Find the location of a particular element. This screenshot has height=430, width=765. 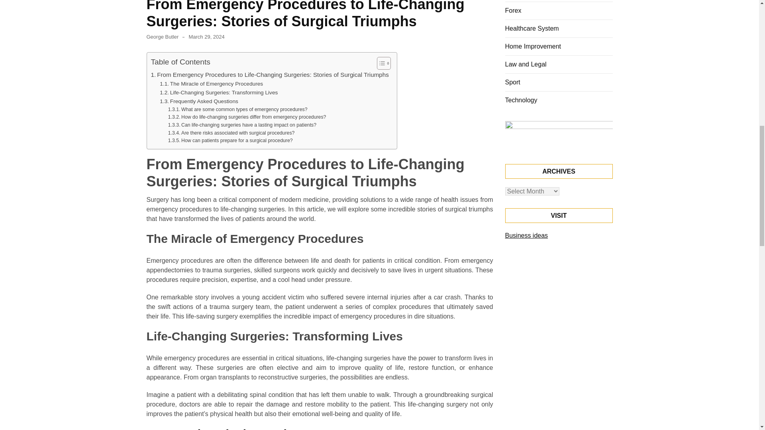

Life-Changing Surgeries: Transforming Lives is located at coordinates (218, 93).